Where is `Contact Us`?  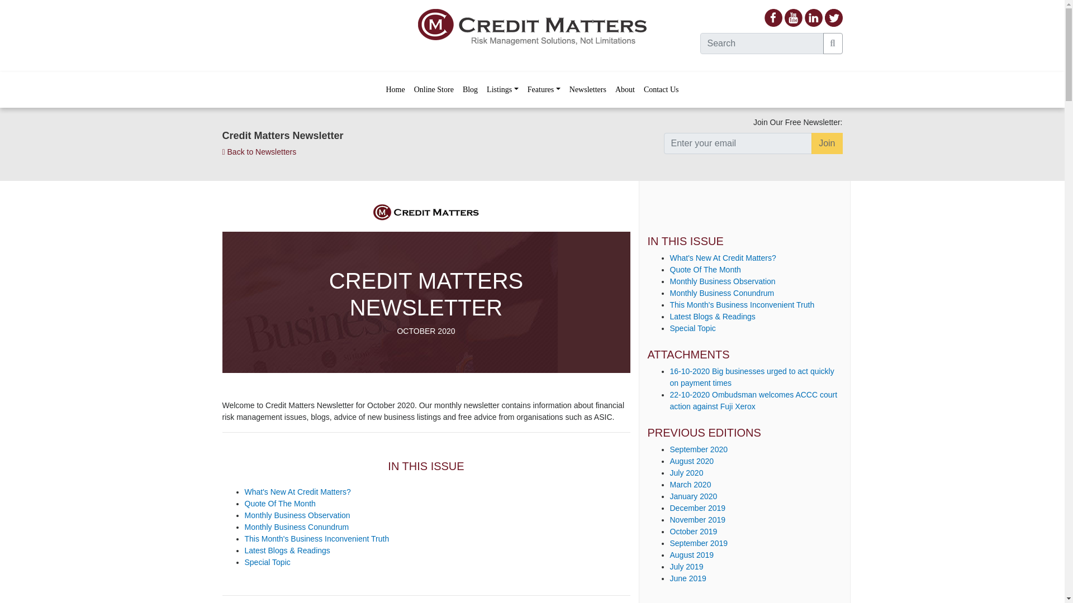
Contact Us is located at coordinates (662, 89).